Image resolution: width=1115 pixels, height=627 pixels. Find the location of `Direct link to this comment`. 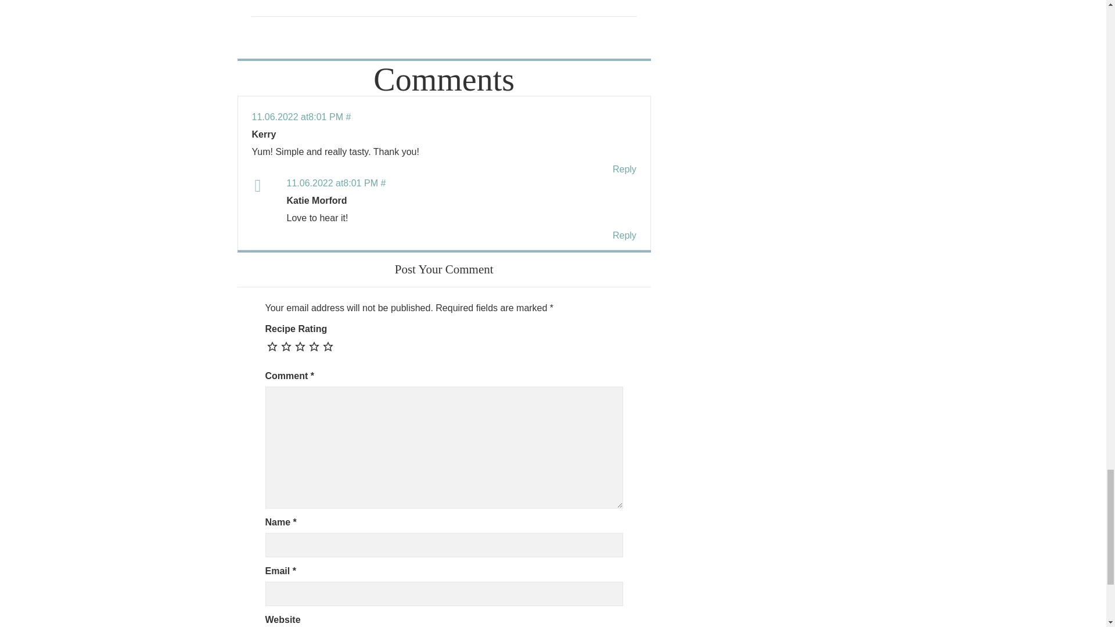

Direct link to this comment is located at coordinates (336, 183).